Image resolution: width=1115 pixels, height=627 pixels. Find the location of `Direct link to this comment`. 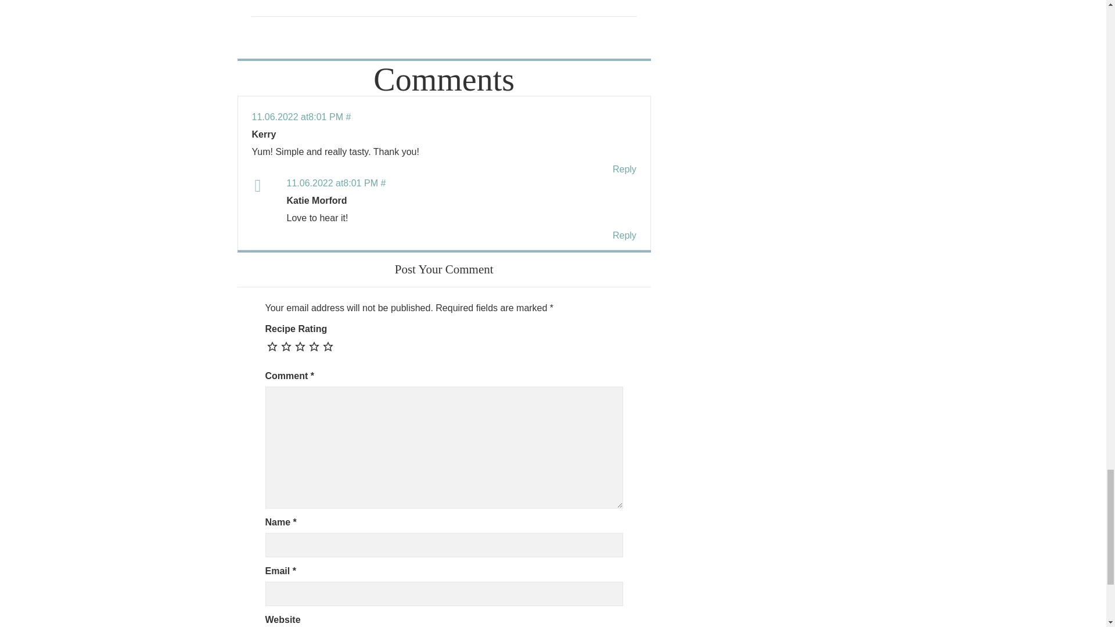

Direct link to this comment is located at coordinates (336, 183).